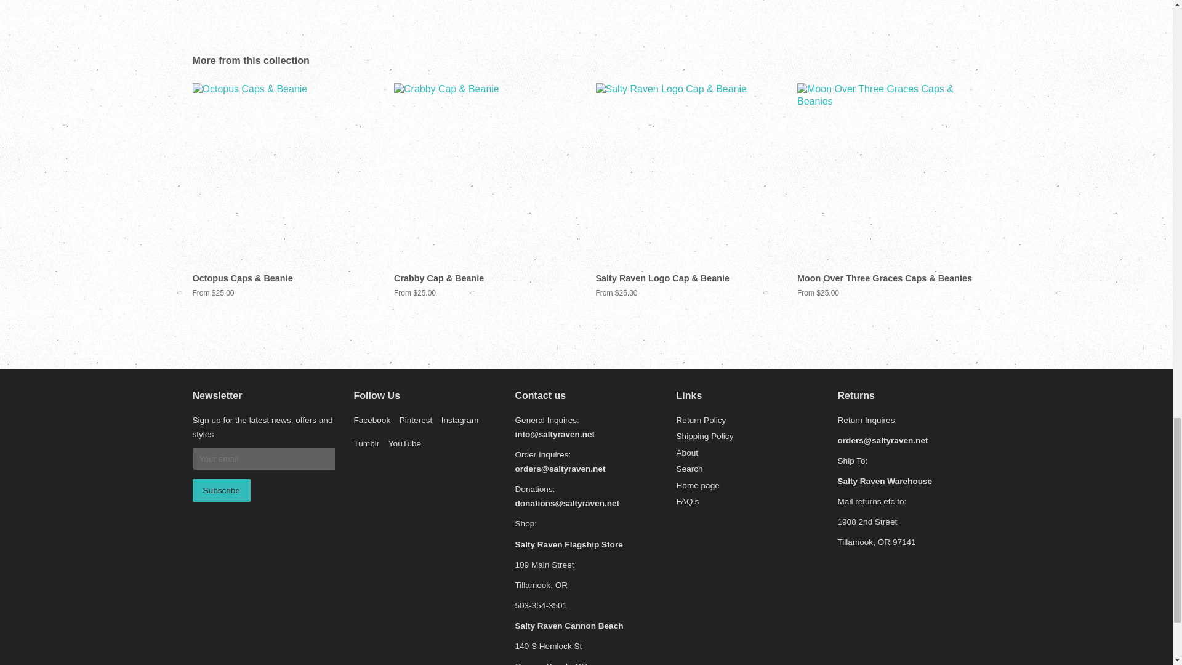 The height and width of the screenshot is (665, 1182). What do you see at coordinates (459, 420) in the screenshot?
I see `Instagram` at bounding box center [459, 420].